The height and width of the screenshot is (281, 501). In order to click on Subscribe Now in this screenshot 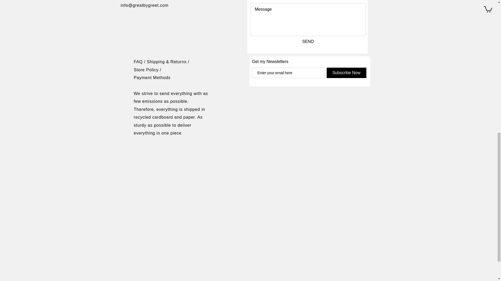, I will do `click(346, 73)`.